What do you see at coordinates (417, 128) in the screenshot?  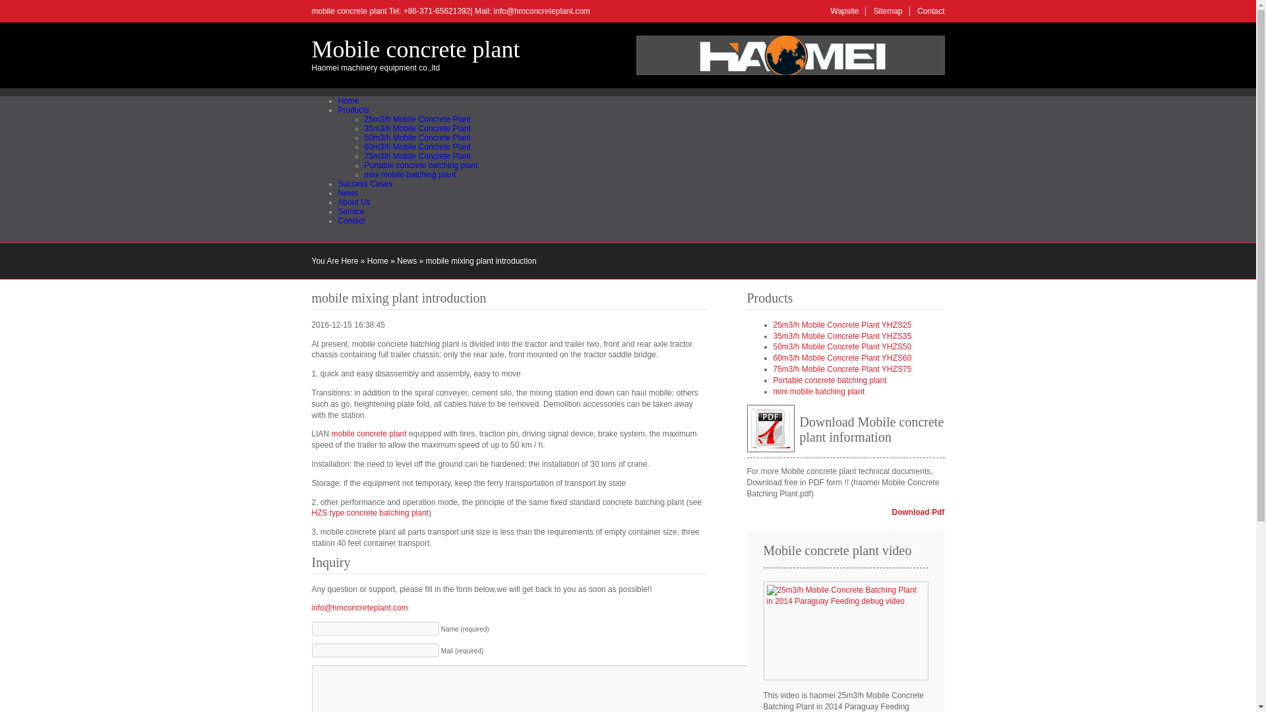 I see `YHZS35 Mobile Concrete Plant` at bounding box center [417, 128].